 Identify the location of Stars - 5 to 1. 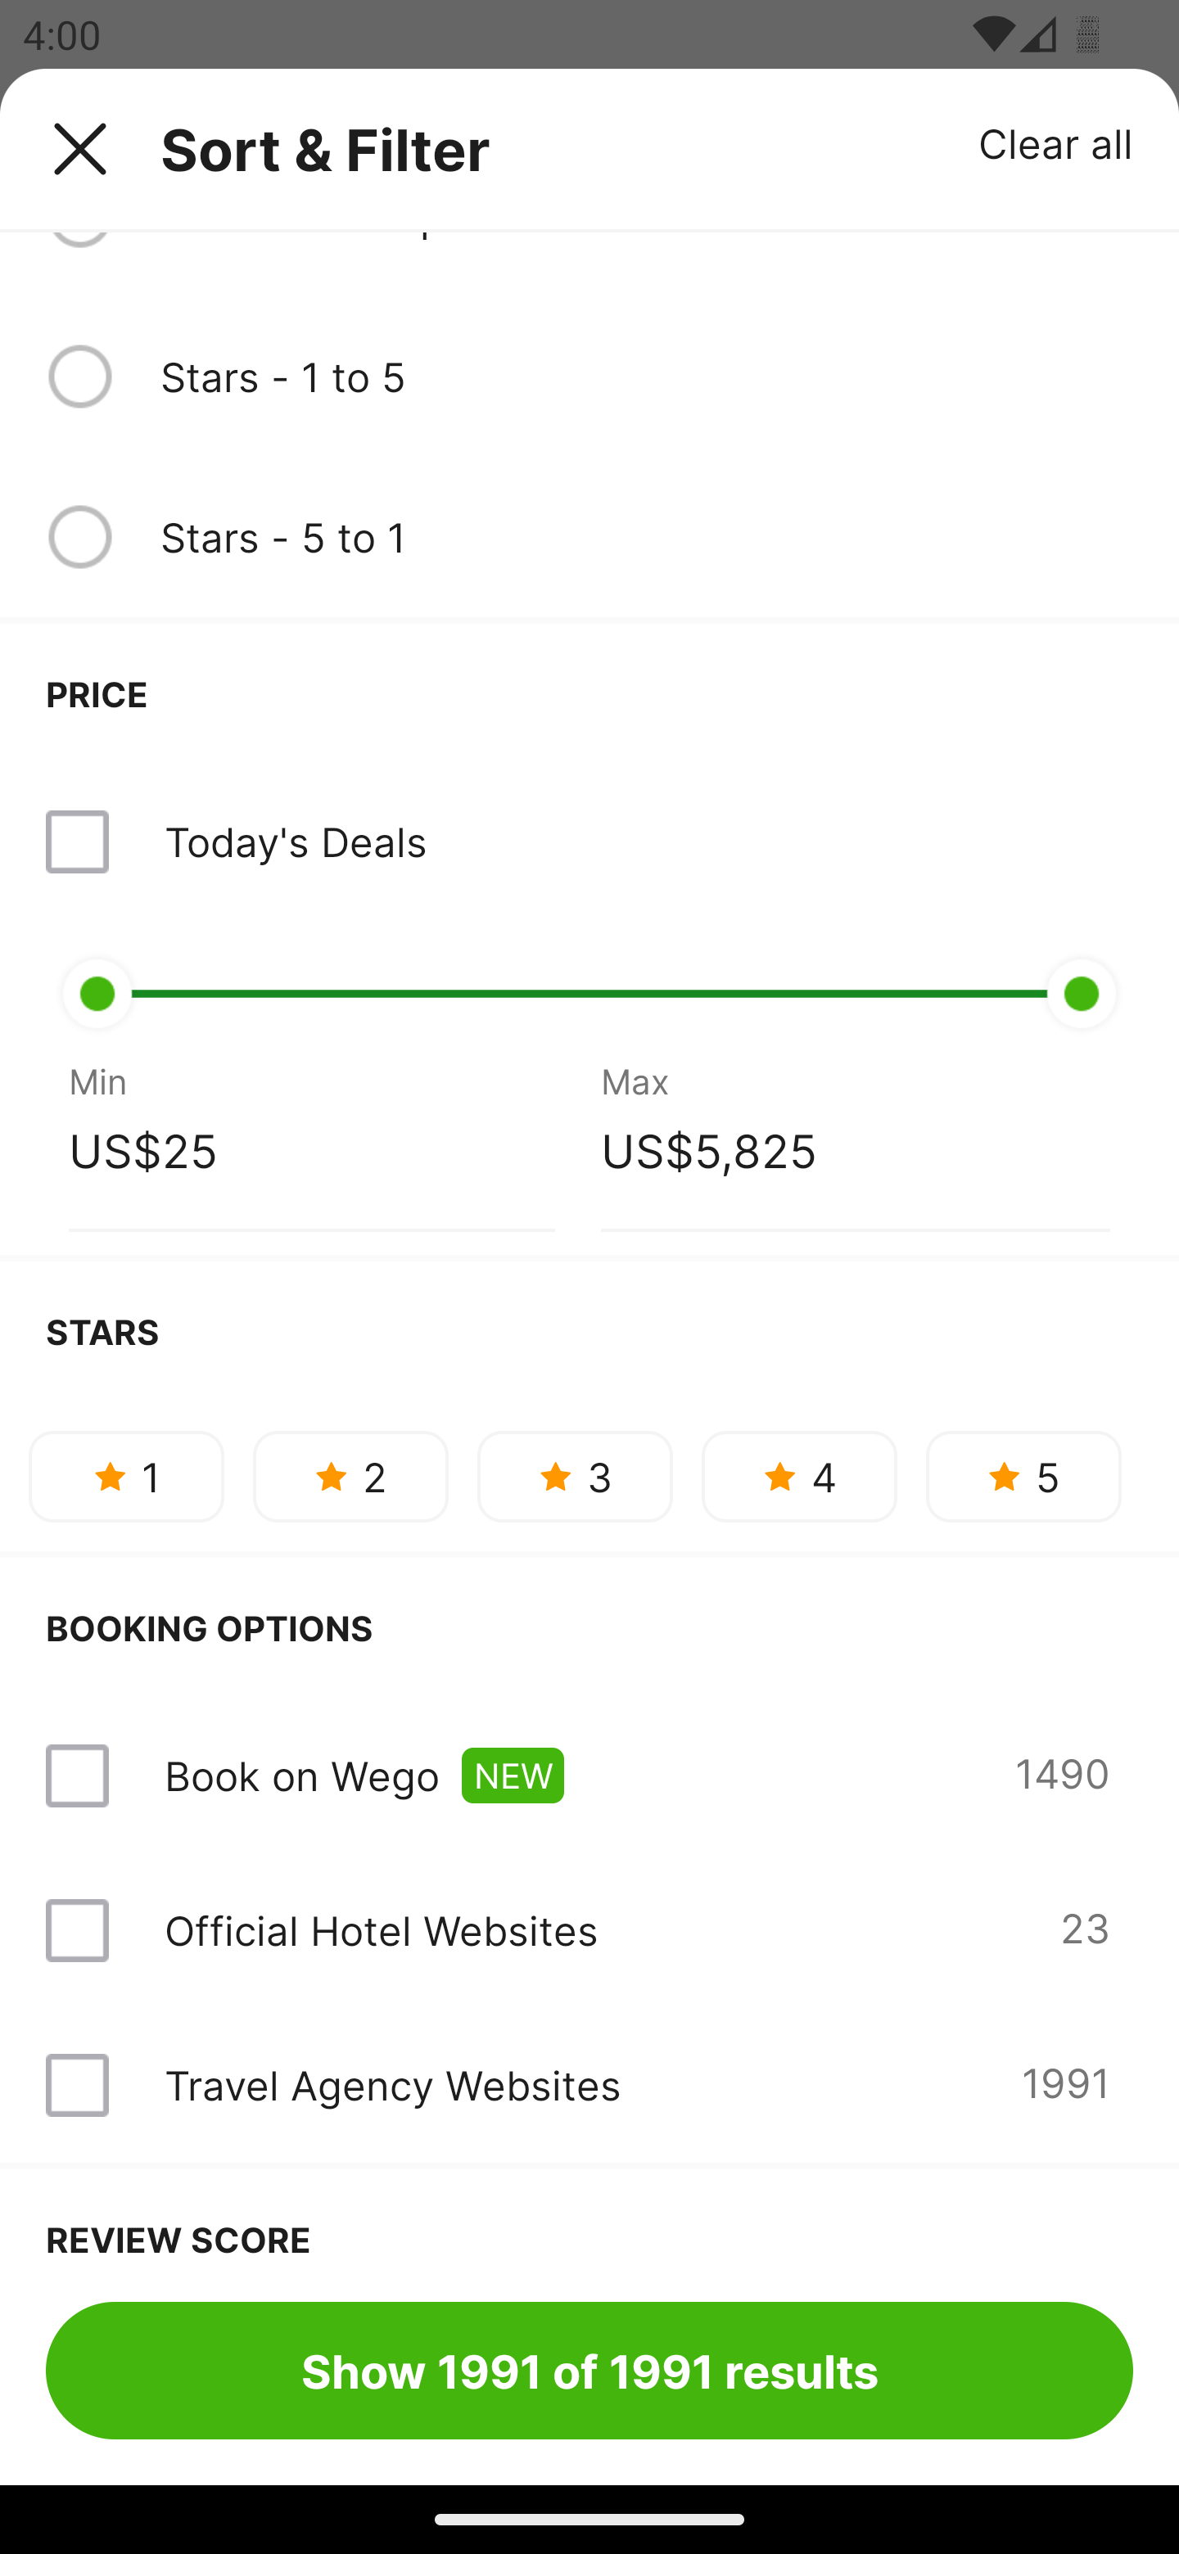
(646, 535).